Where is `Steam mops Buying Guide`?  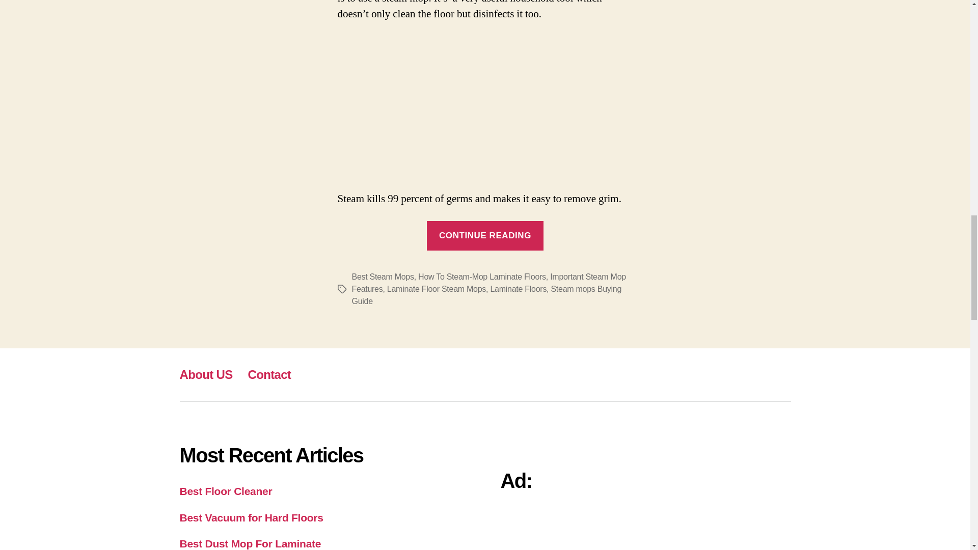
Steam mops Buying Guide is located at coordinates (486, 295).